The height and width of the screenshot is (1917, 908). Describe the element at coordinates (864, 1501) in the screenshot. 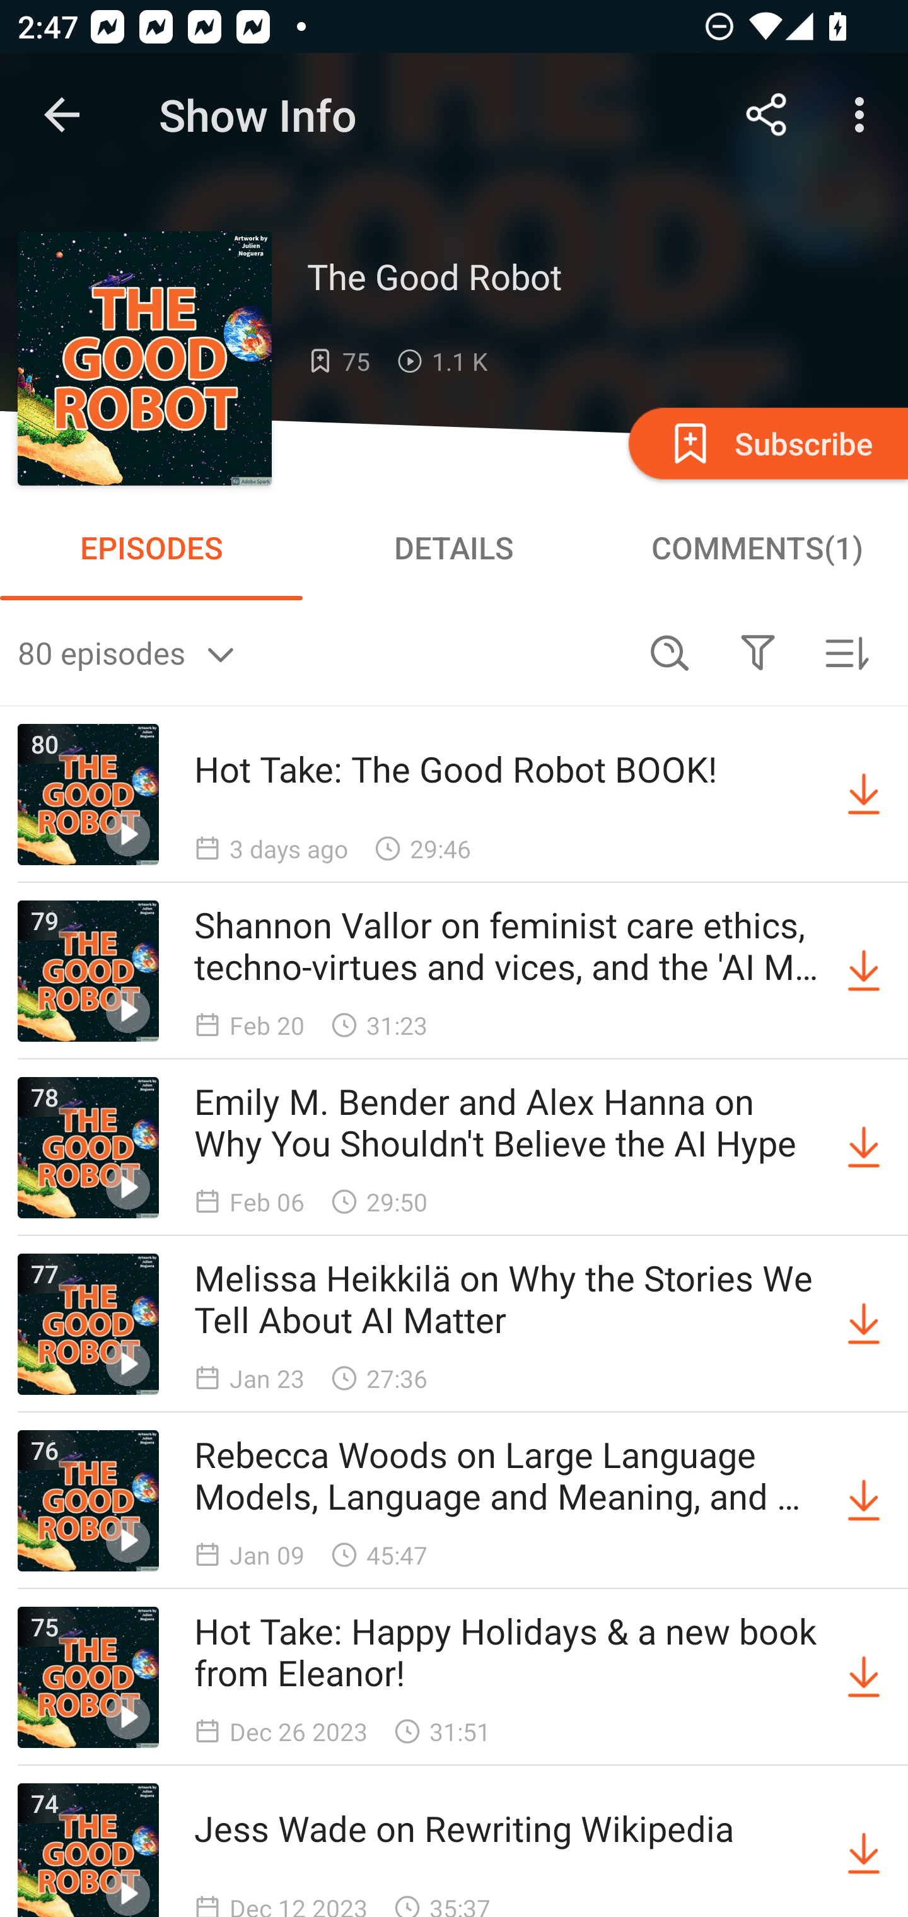

I see `Download` at that location.